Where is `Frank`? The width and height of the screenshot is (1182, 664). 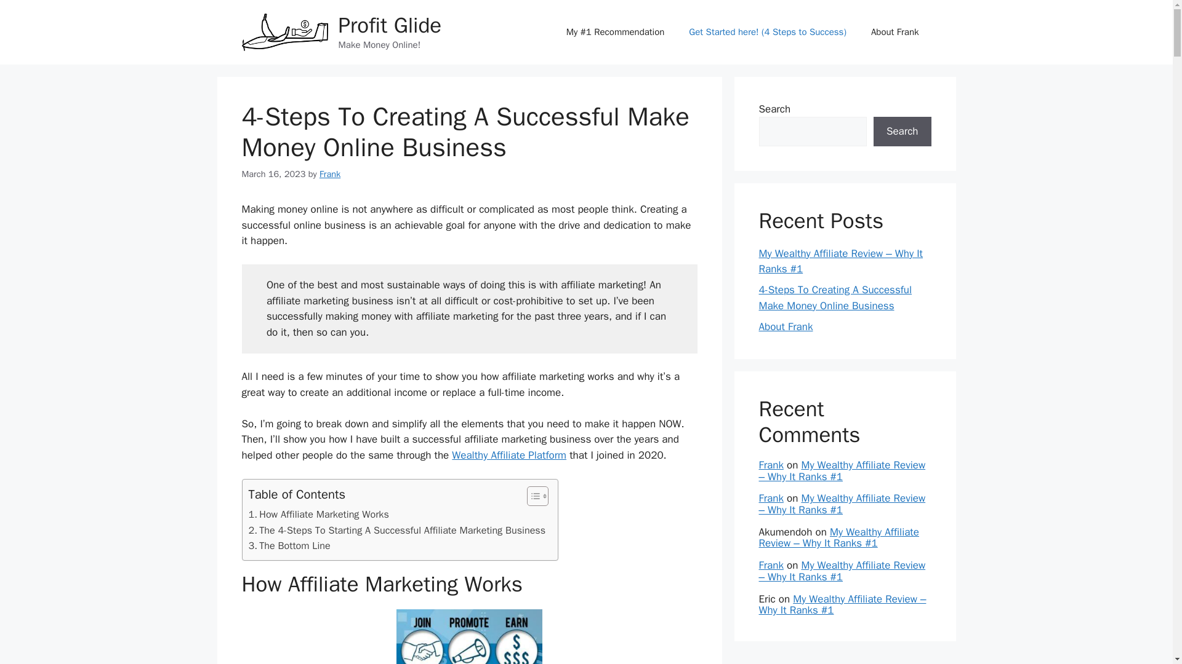
Frank is located at coordinates (329, 173).